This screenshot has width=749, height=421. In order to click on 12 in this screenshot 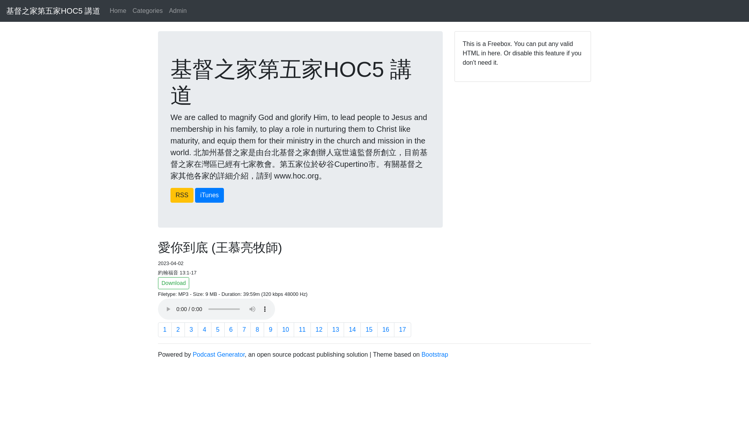, I will do `click(319, 330)`.